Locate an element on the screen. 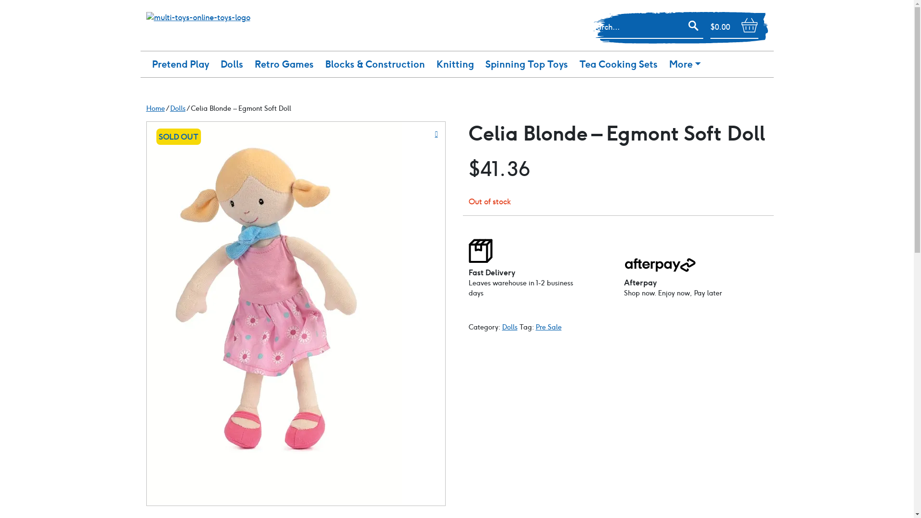 This screenshot has width=921, height=518. Dolls is located at coordinates (232, 64).